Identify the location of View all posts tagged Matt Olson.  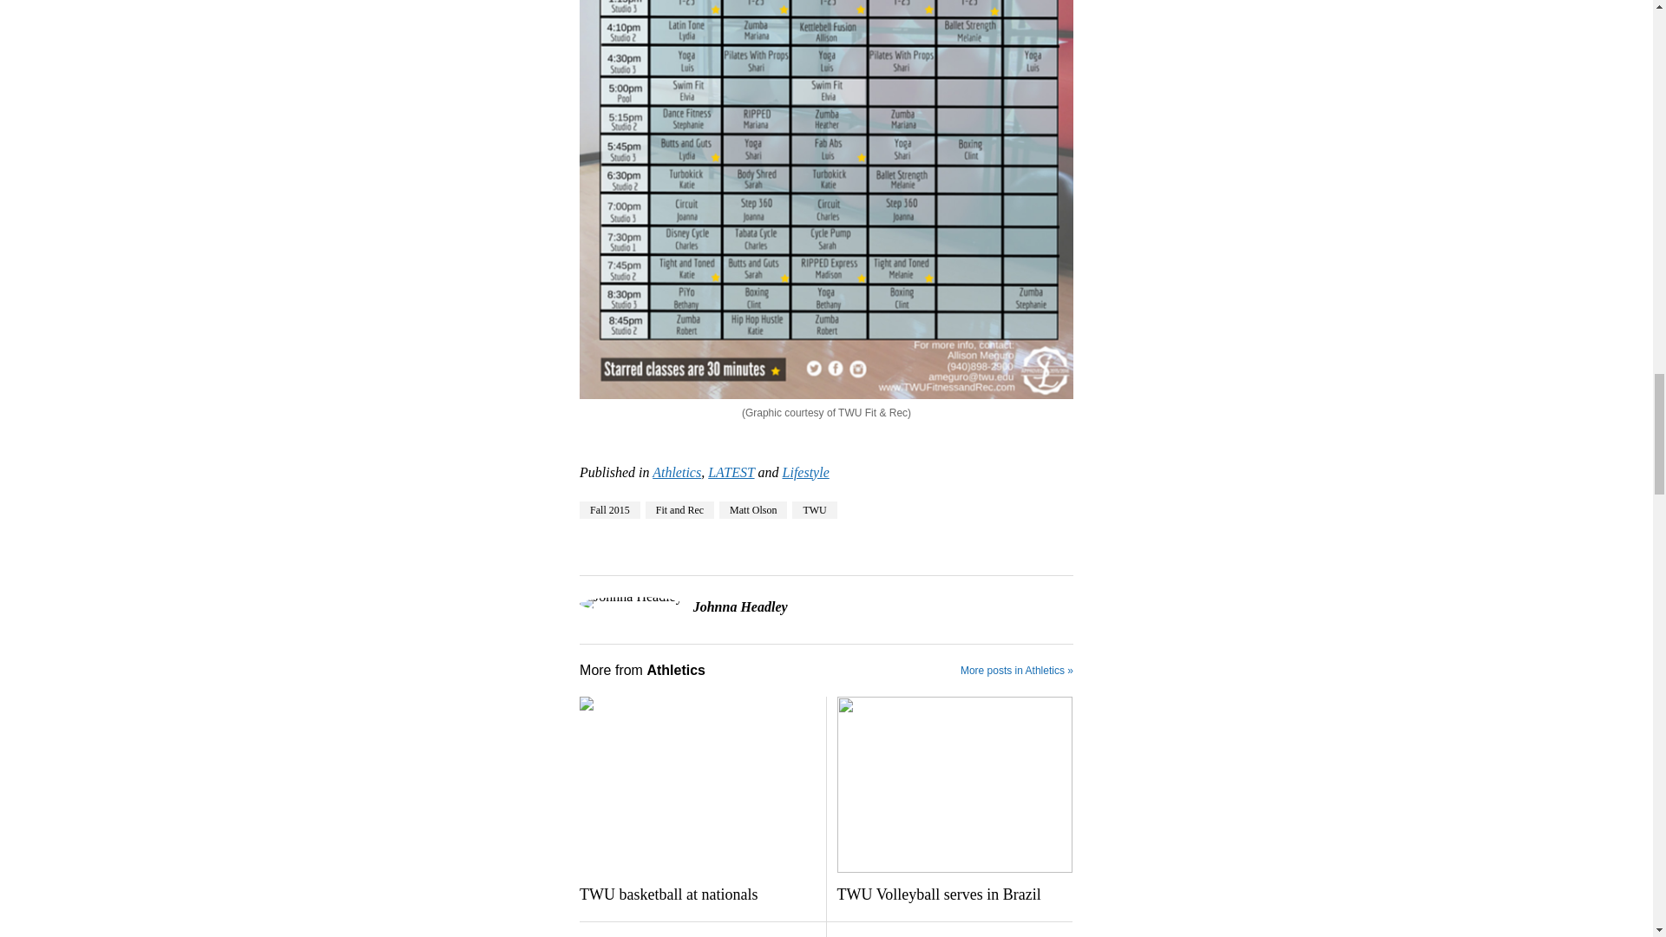
(753, 510).